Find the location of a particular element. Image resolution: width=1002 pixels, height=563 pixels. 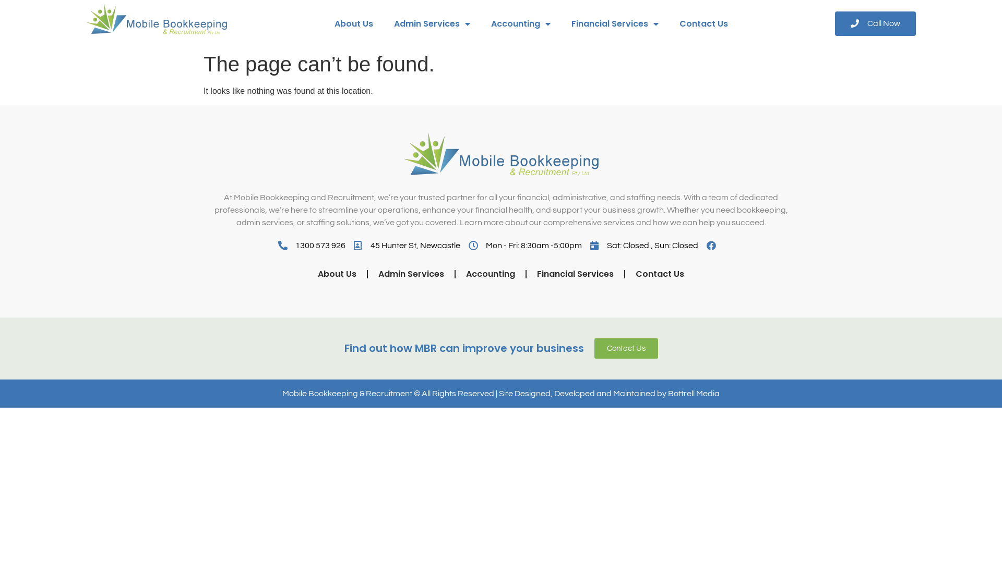

Contact Us is located at coordinates (626, 348).